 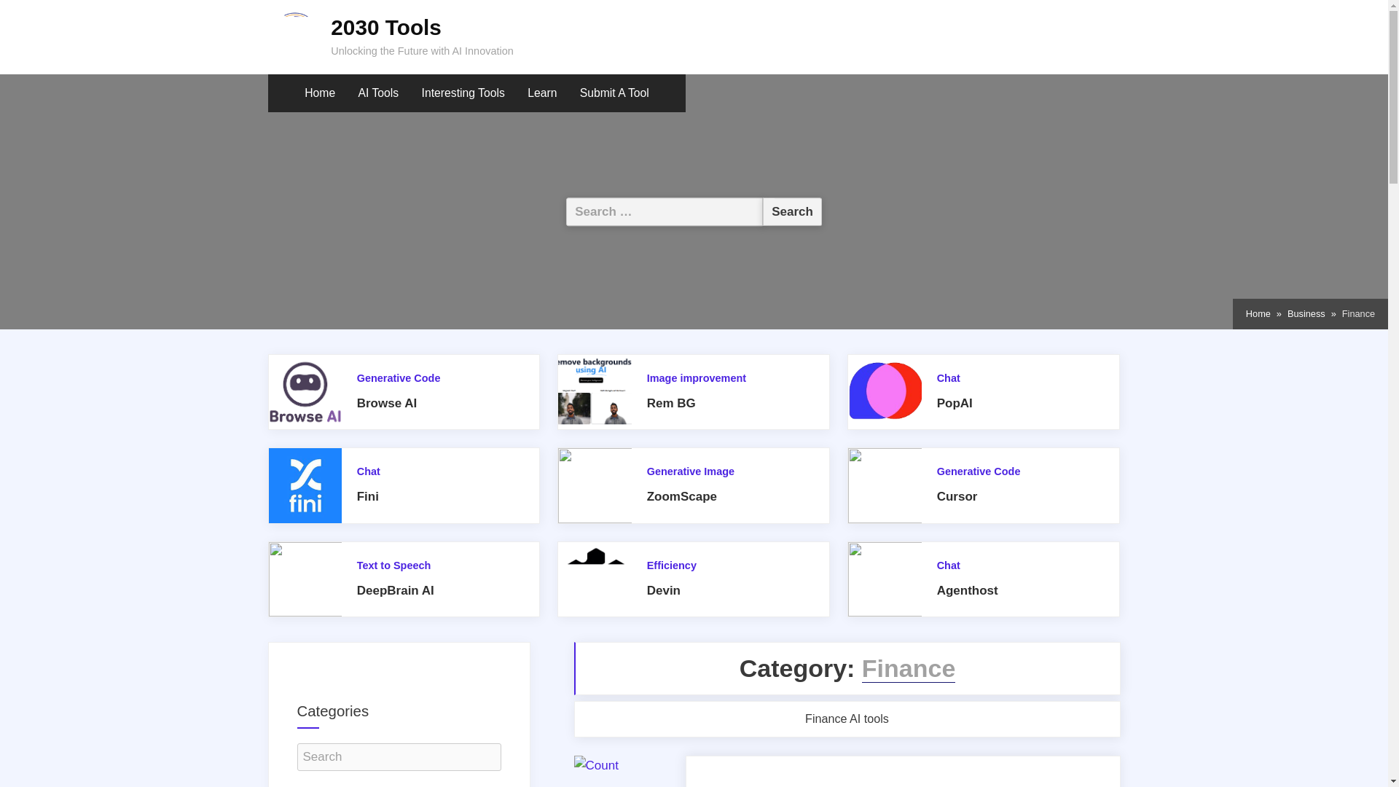 I want to click on 2030 Tools, so click(x=386, y=27).